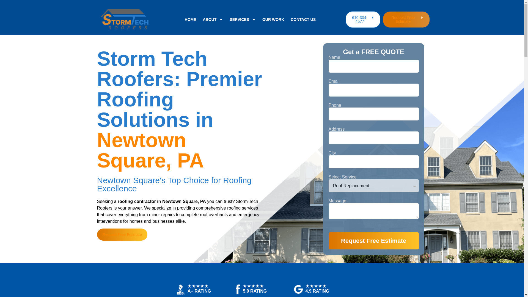  What do you see at coordinates (181, 289) in the screenshot?
I see `Newtown Square 1` at bounding box center [181, 289].